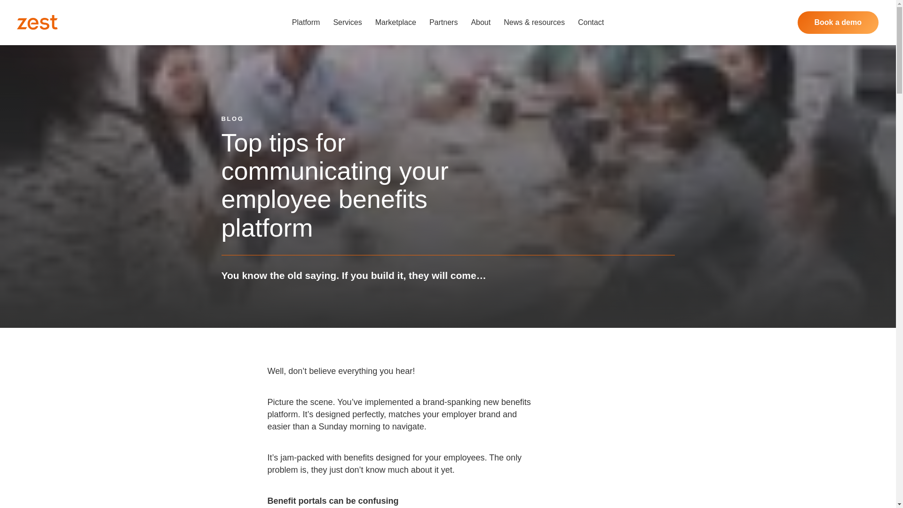 Image resolution: width=903 pixels, height=508 pixels. What do you see at coordinates (306, 23) in the screenshot?
I see `Platform` at bounding box center [306, 23].